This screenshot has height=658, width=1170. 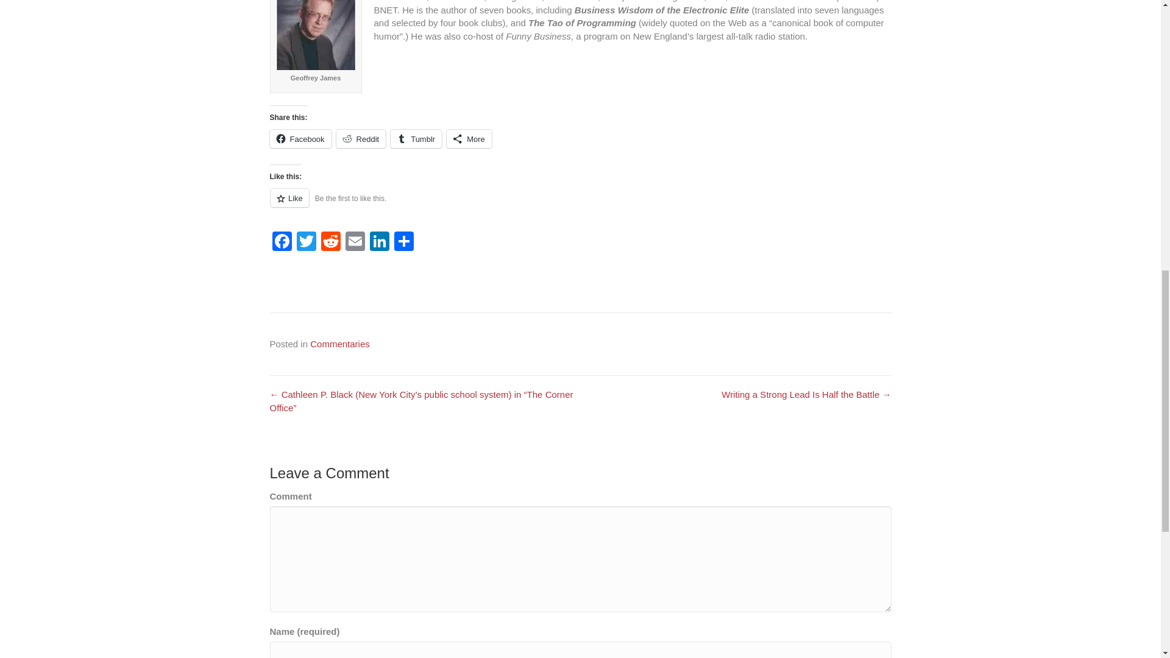 What do you see at coordinates (281, 242) in the screenshot?
I see `Facebook` at bounding box center [281, 242].